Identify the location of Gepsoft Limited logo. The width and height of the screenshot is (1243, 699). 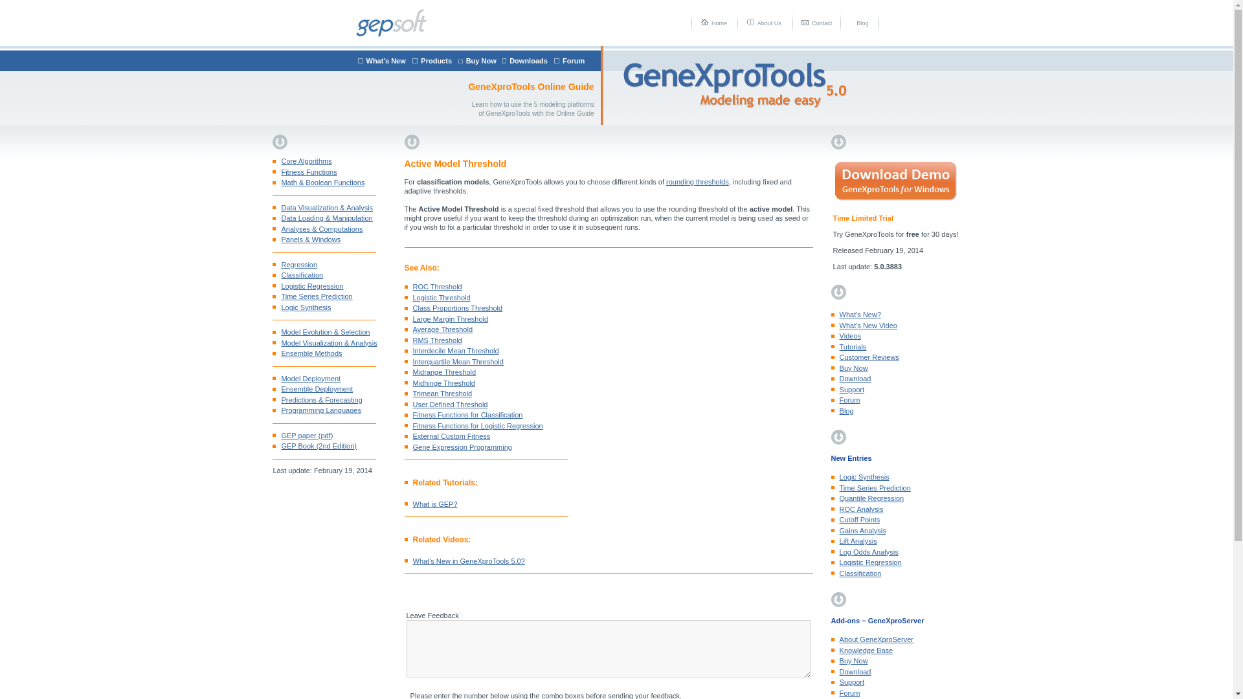
(391, 23).